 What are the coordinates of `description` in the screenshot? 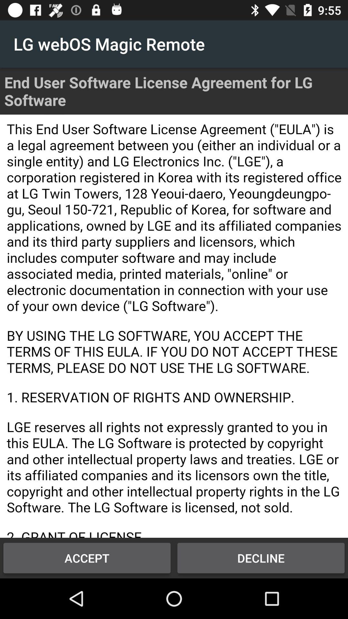 It's located at (174, 326).